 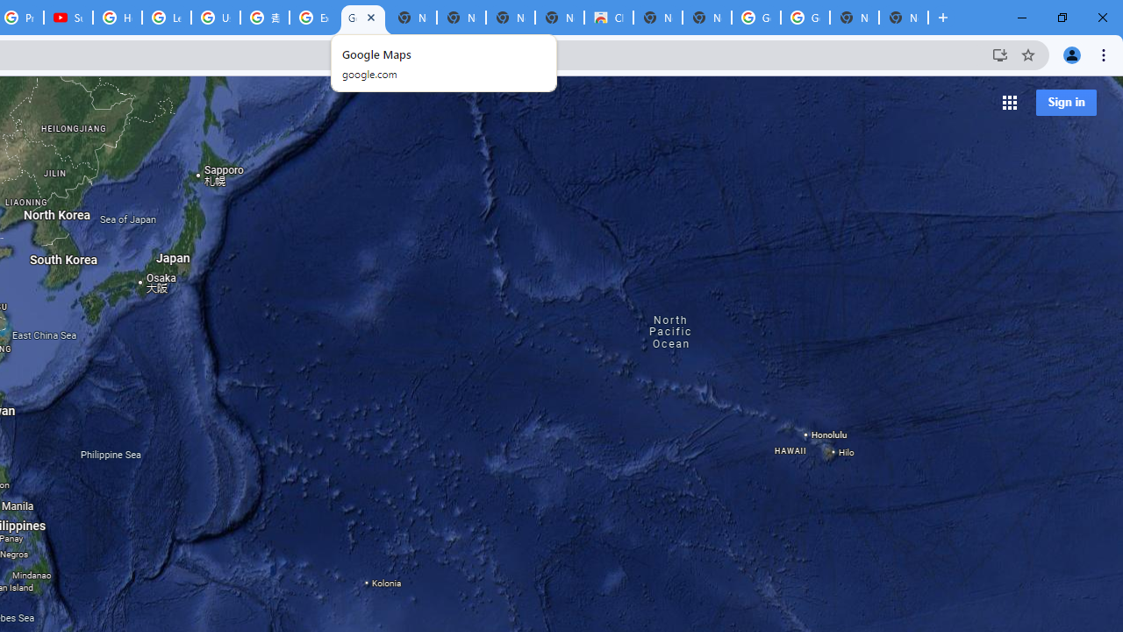 What do you see at coordinates (904, 18) in the screenshot?
I see `New Tab` at bounding box center [904, 18].